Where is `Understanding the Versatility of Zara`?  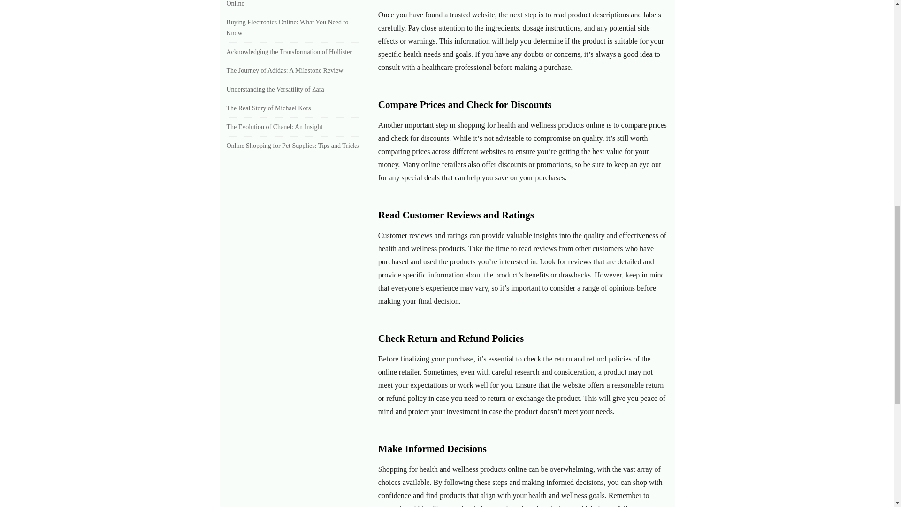
Understanding the Versatility of Zara is located at coordinates (275, 89).